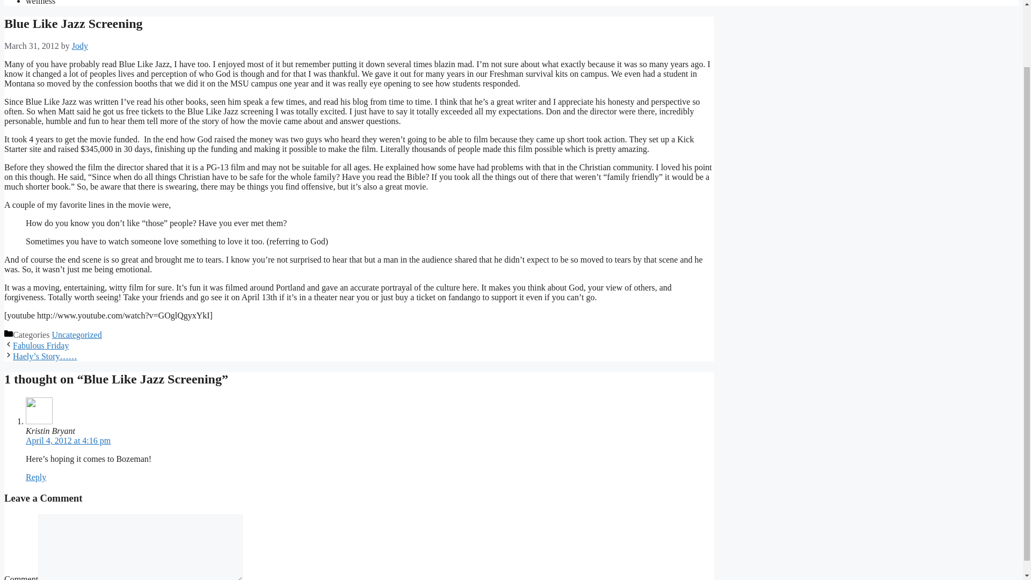 This screenshot has width=1031, height=580. I want to click on wellness, so click(41, 2).